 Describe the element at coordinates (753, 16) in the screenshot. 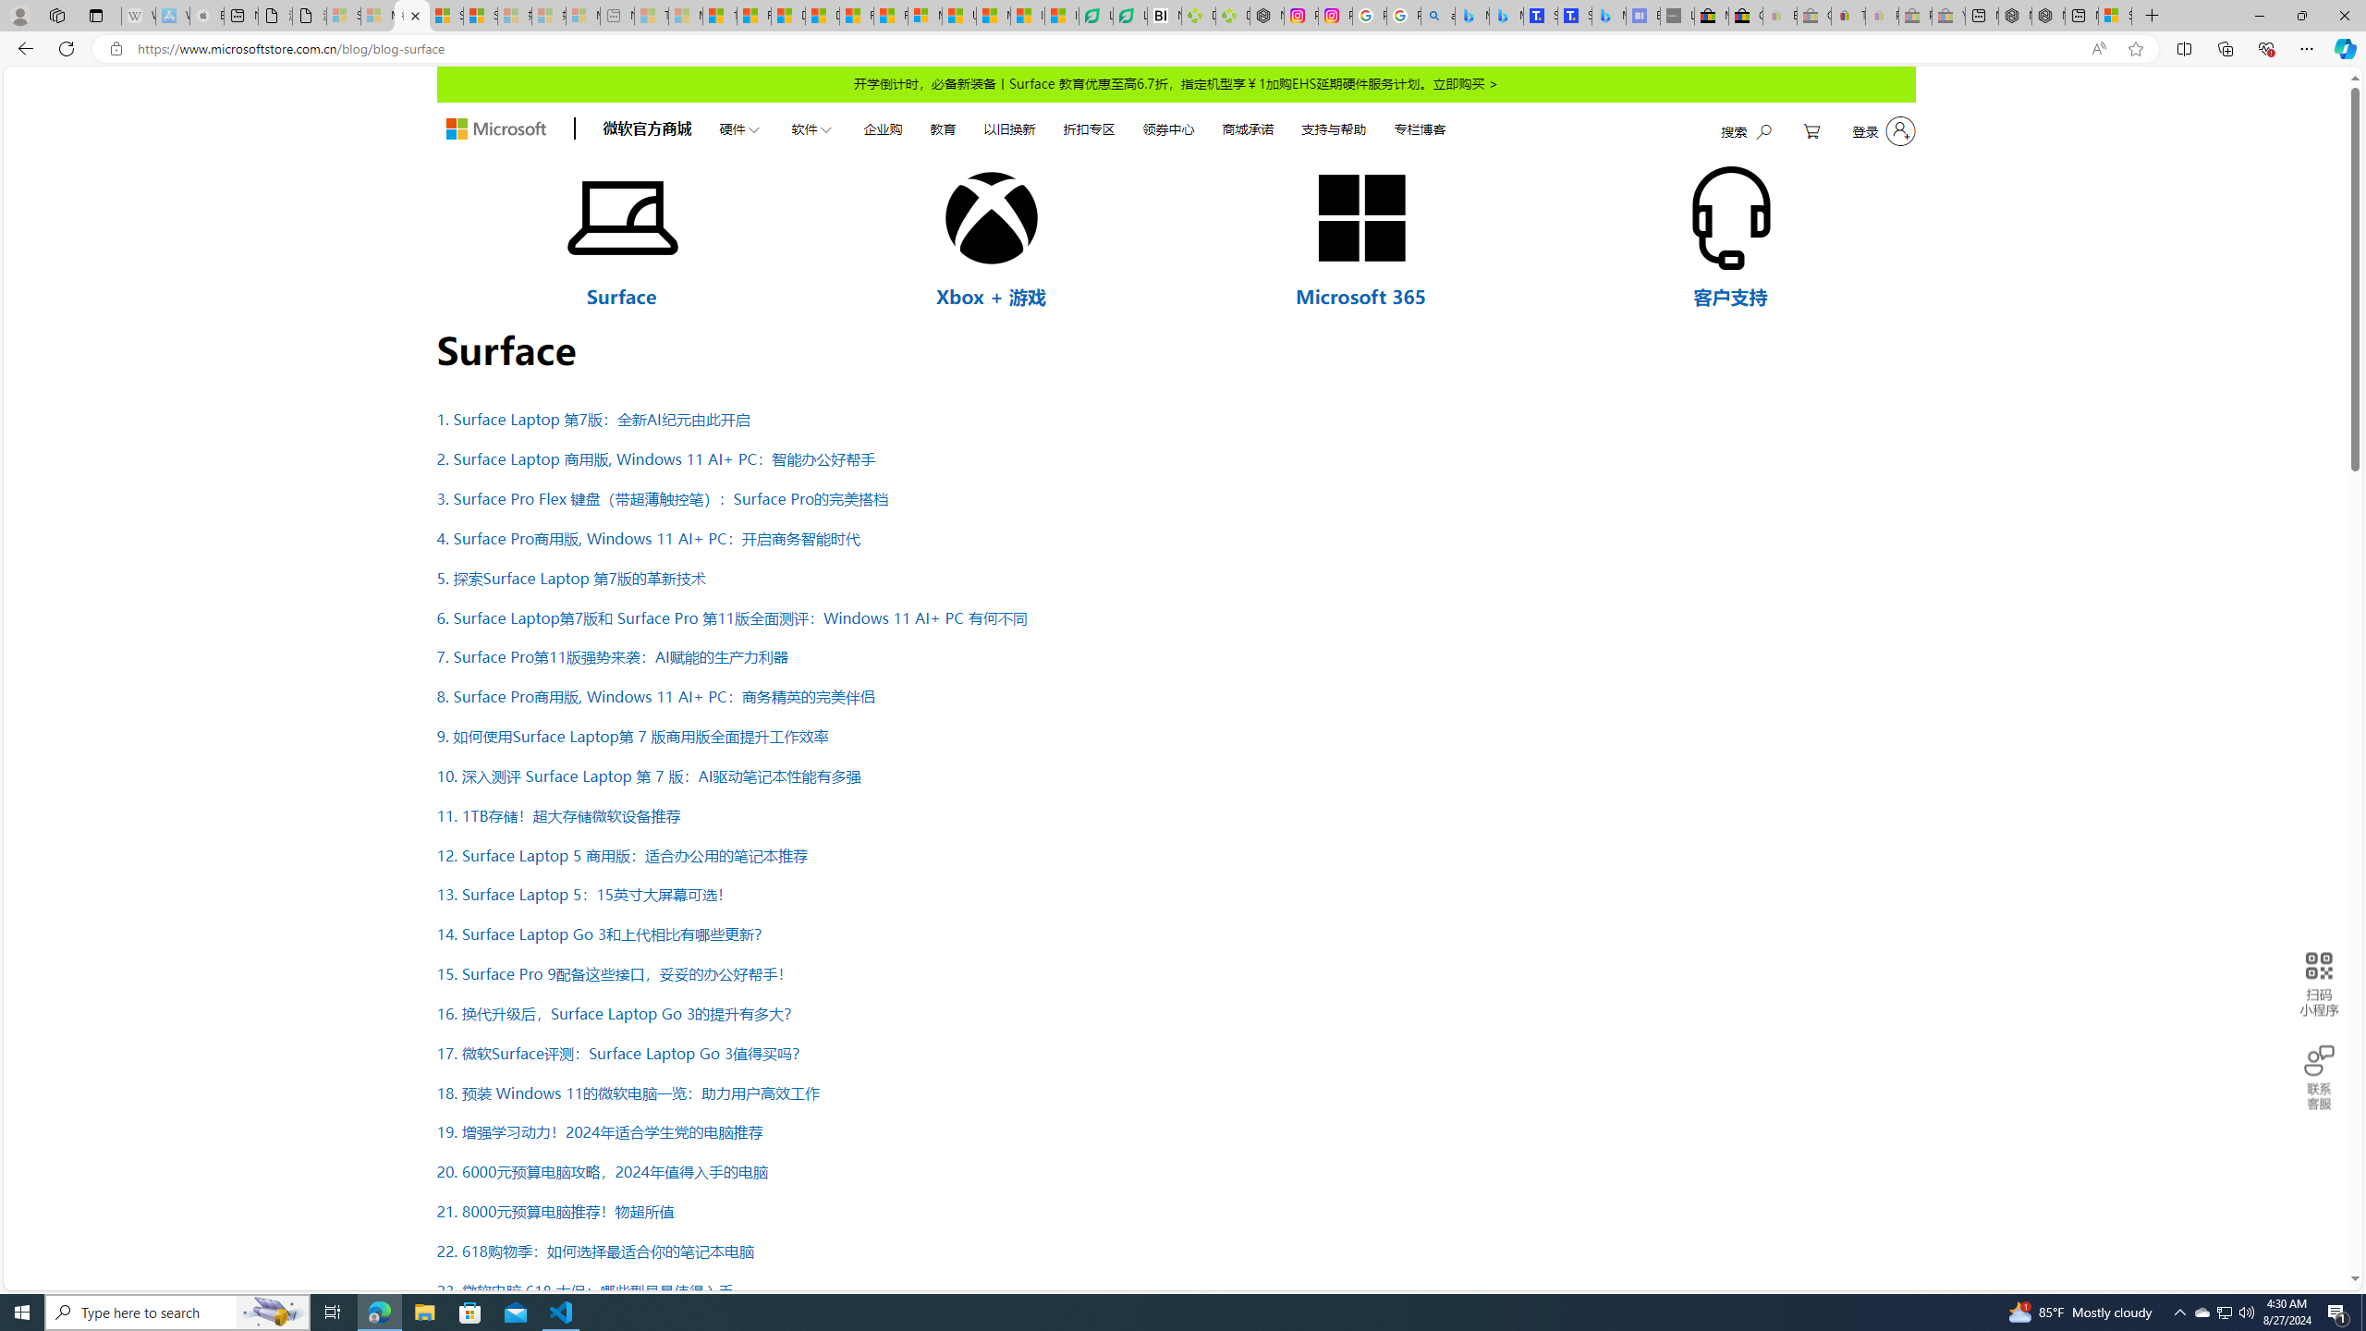

I see `Food and Drink - MSN` at that location.